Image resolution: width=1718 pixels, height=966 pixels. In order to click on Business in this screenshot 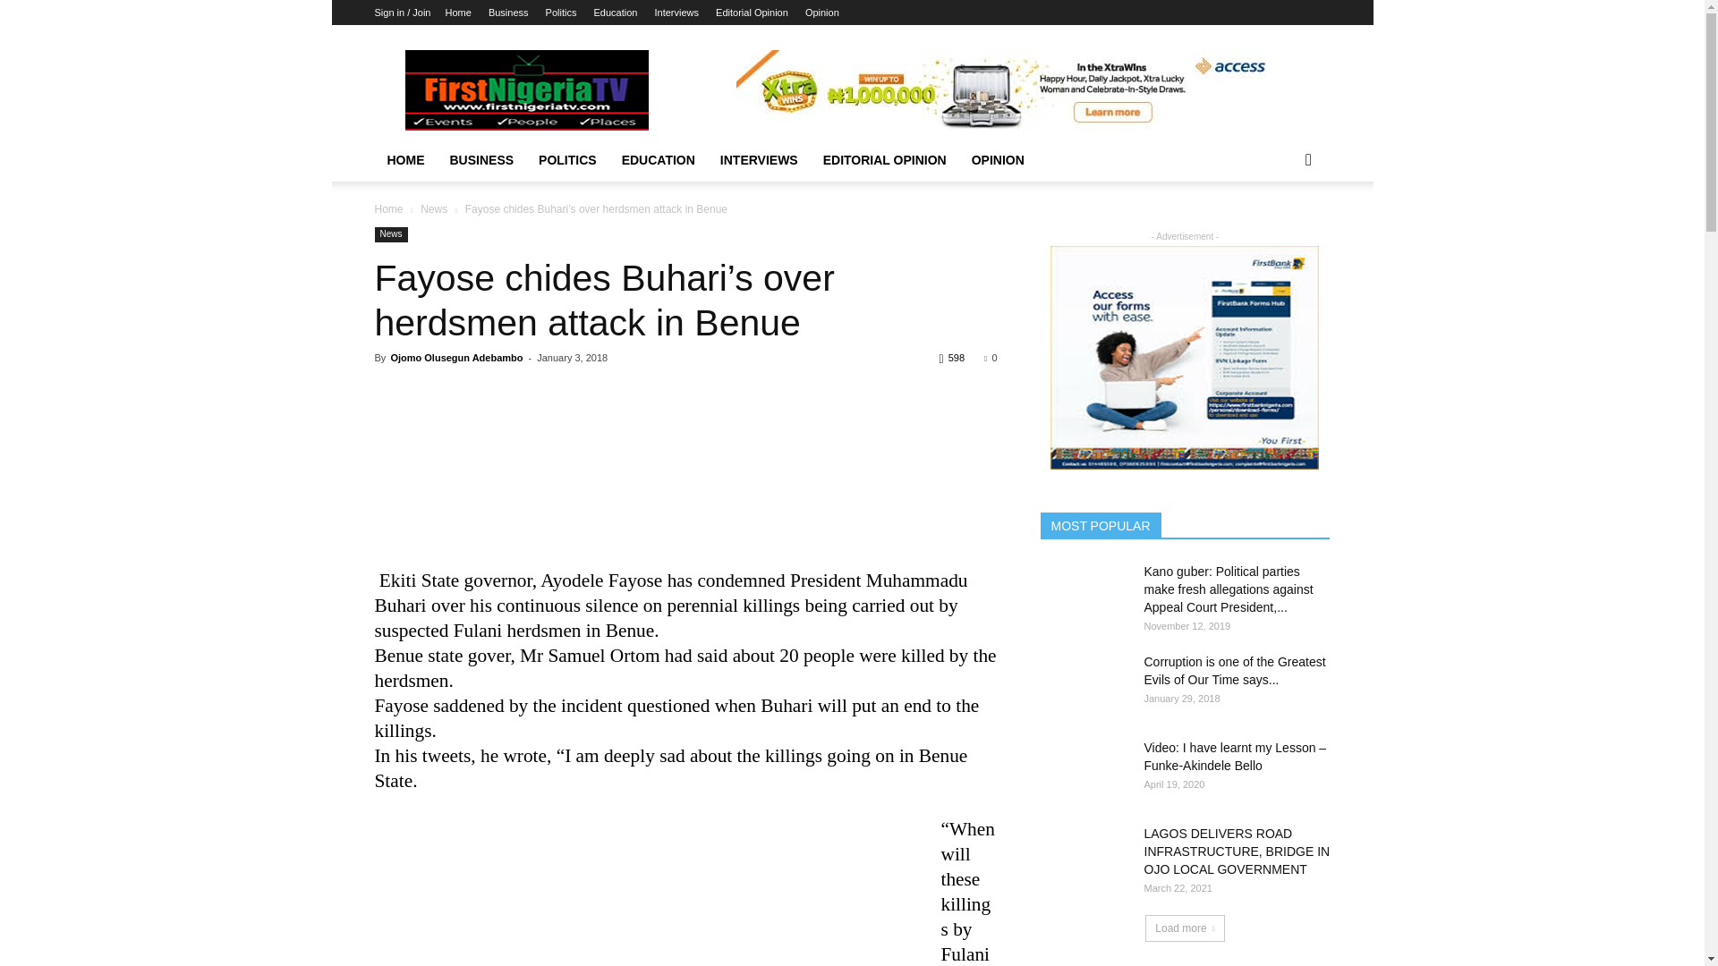, I will do `click(508, 13)`.